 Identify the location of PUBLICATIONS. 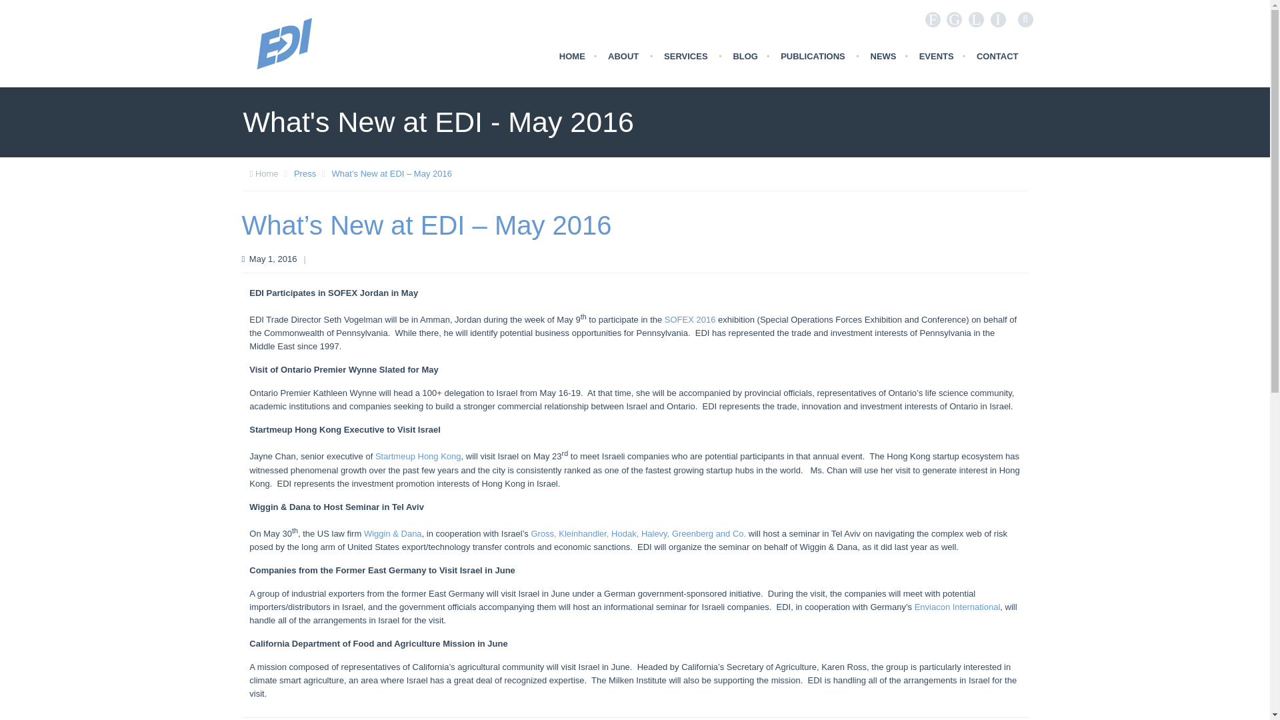
(813, 57).